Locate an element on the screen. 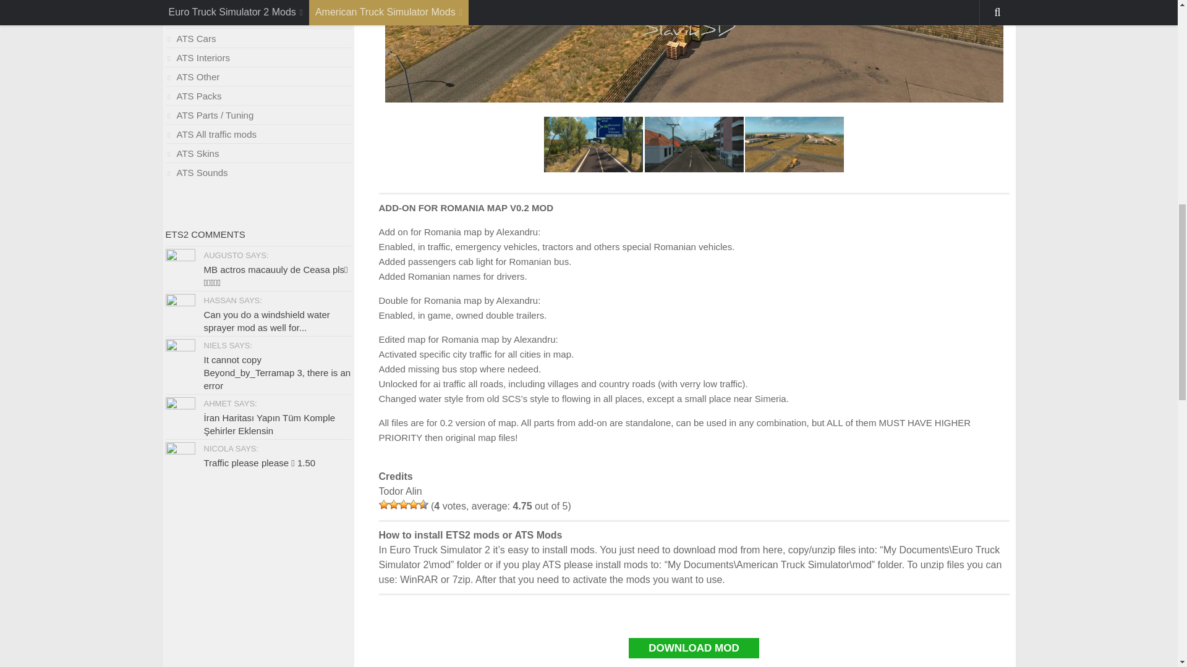  5 Stars is located at coordinates (422, 504).